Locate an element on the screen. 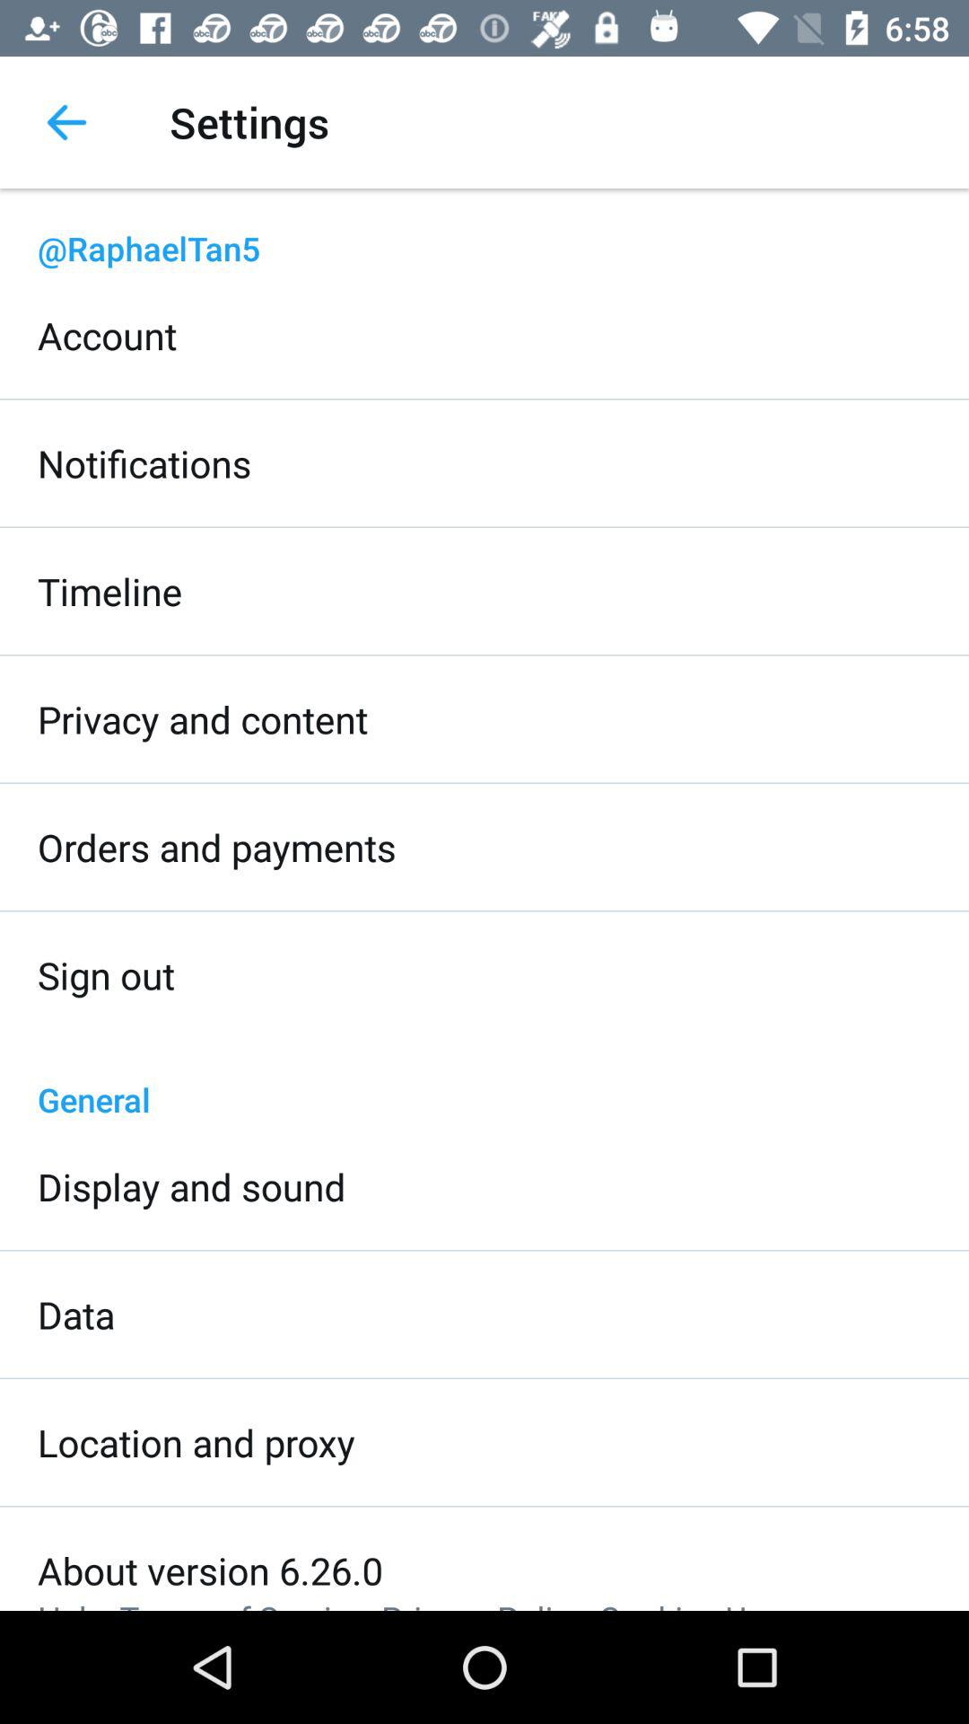  choose sign out item is located at coordinates (106, 975).